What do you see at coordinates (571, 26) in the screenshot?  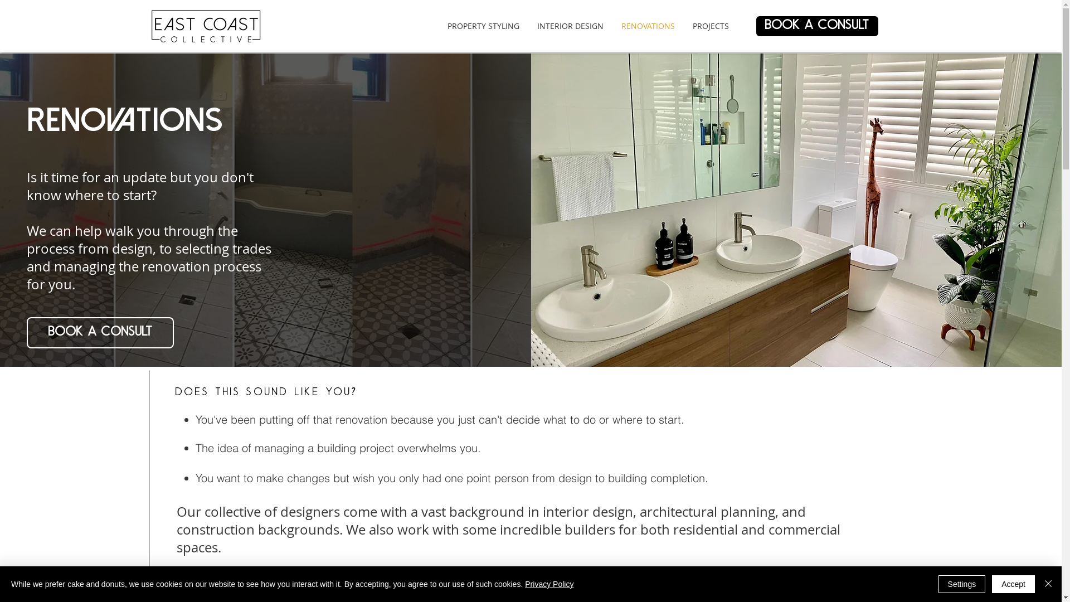 I see `INTERIOR DESIGN` at bounding box center [571, 26].